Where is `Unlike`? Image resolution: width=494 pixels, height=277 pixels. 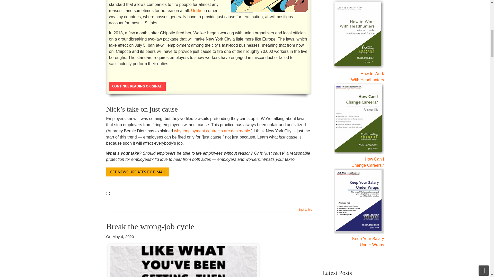
Unlike is located at coordinates (197, 11).